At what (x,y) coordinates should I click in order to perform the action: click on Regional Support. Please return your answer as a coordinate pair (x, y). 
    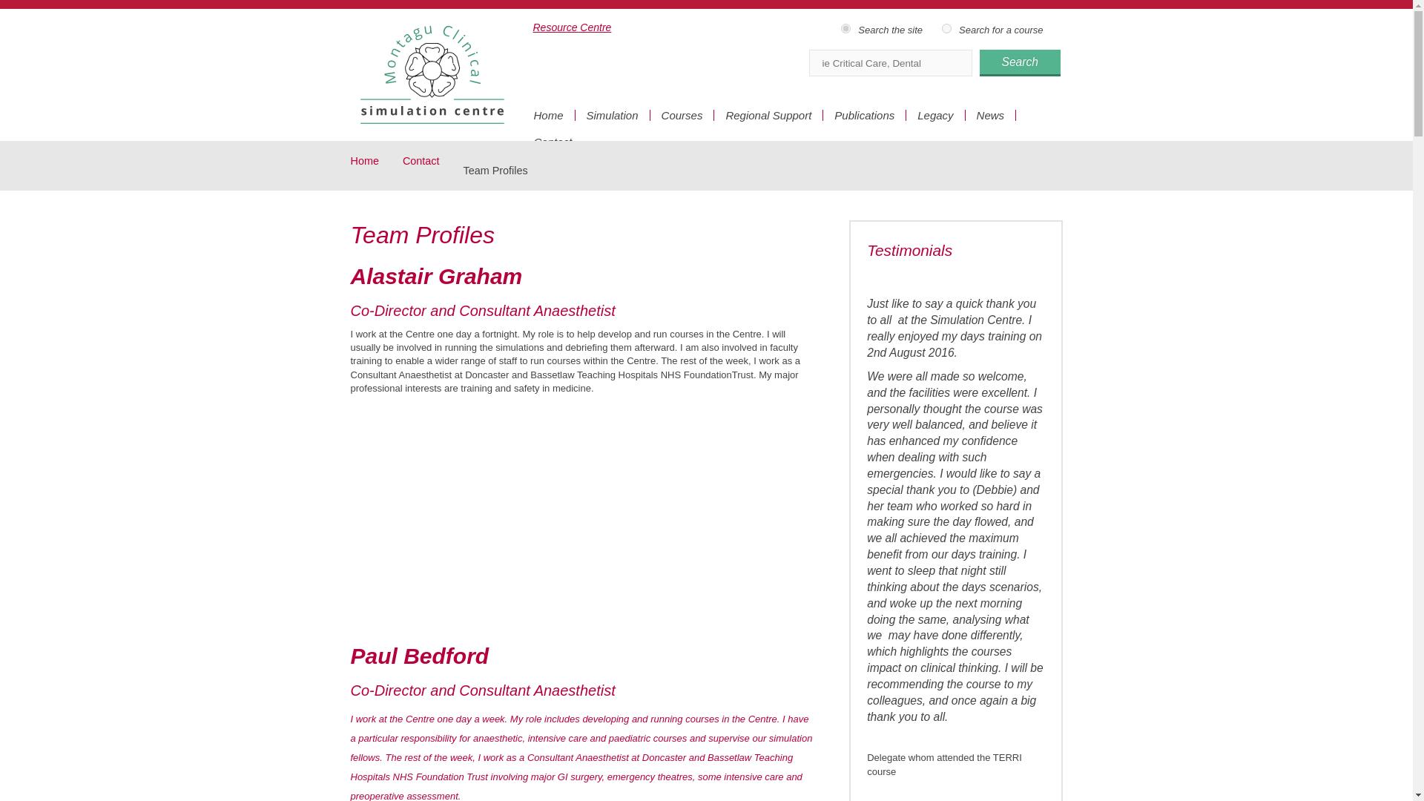
    Looking at the image, I should click on (768, 115).